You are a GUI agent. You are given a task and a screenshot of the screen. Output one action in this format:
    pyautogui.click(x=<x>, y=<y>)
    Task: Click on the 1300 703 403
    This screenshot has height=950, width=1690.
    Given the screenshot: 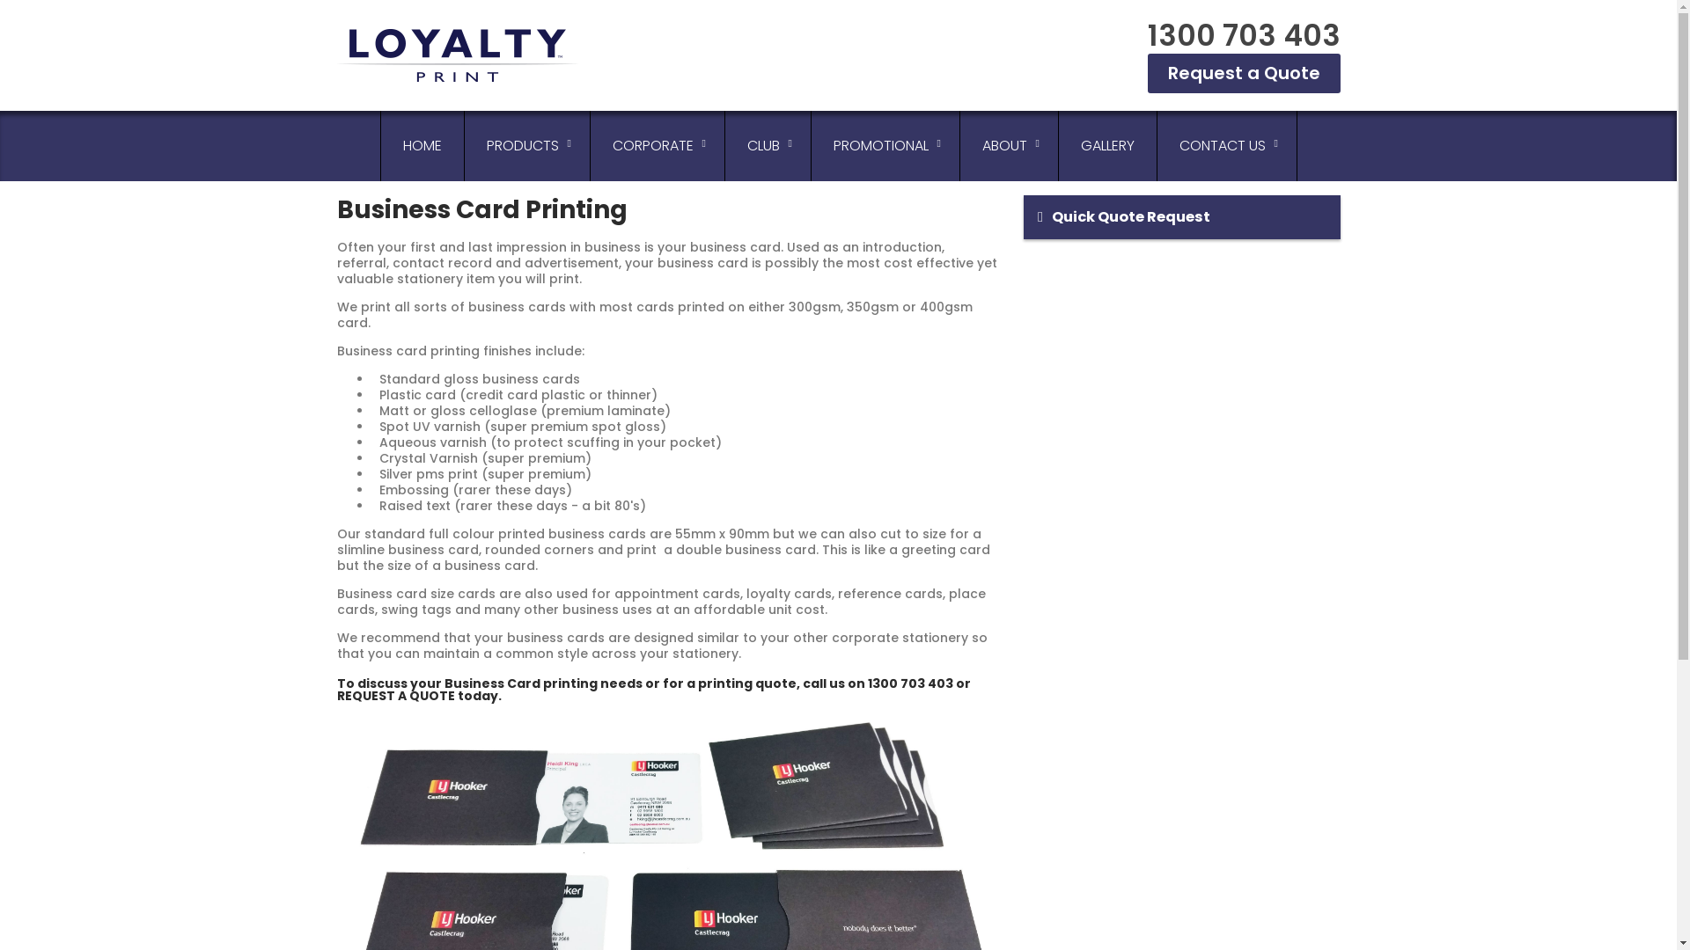 What is the action you would take?
    pyautogui.click(x=1245, y=35)
    